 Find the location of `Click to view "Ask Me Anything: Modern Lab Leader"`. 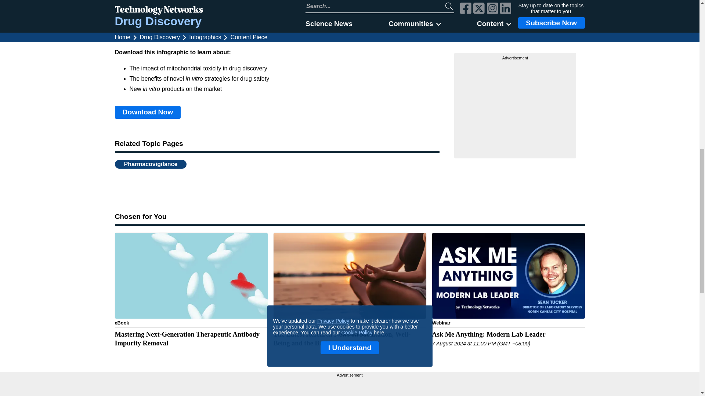

Click to view "Ask Me Anything: Modern Lab Leader" is located at coordinates (508, 298).